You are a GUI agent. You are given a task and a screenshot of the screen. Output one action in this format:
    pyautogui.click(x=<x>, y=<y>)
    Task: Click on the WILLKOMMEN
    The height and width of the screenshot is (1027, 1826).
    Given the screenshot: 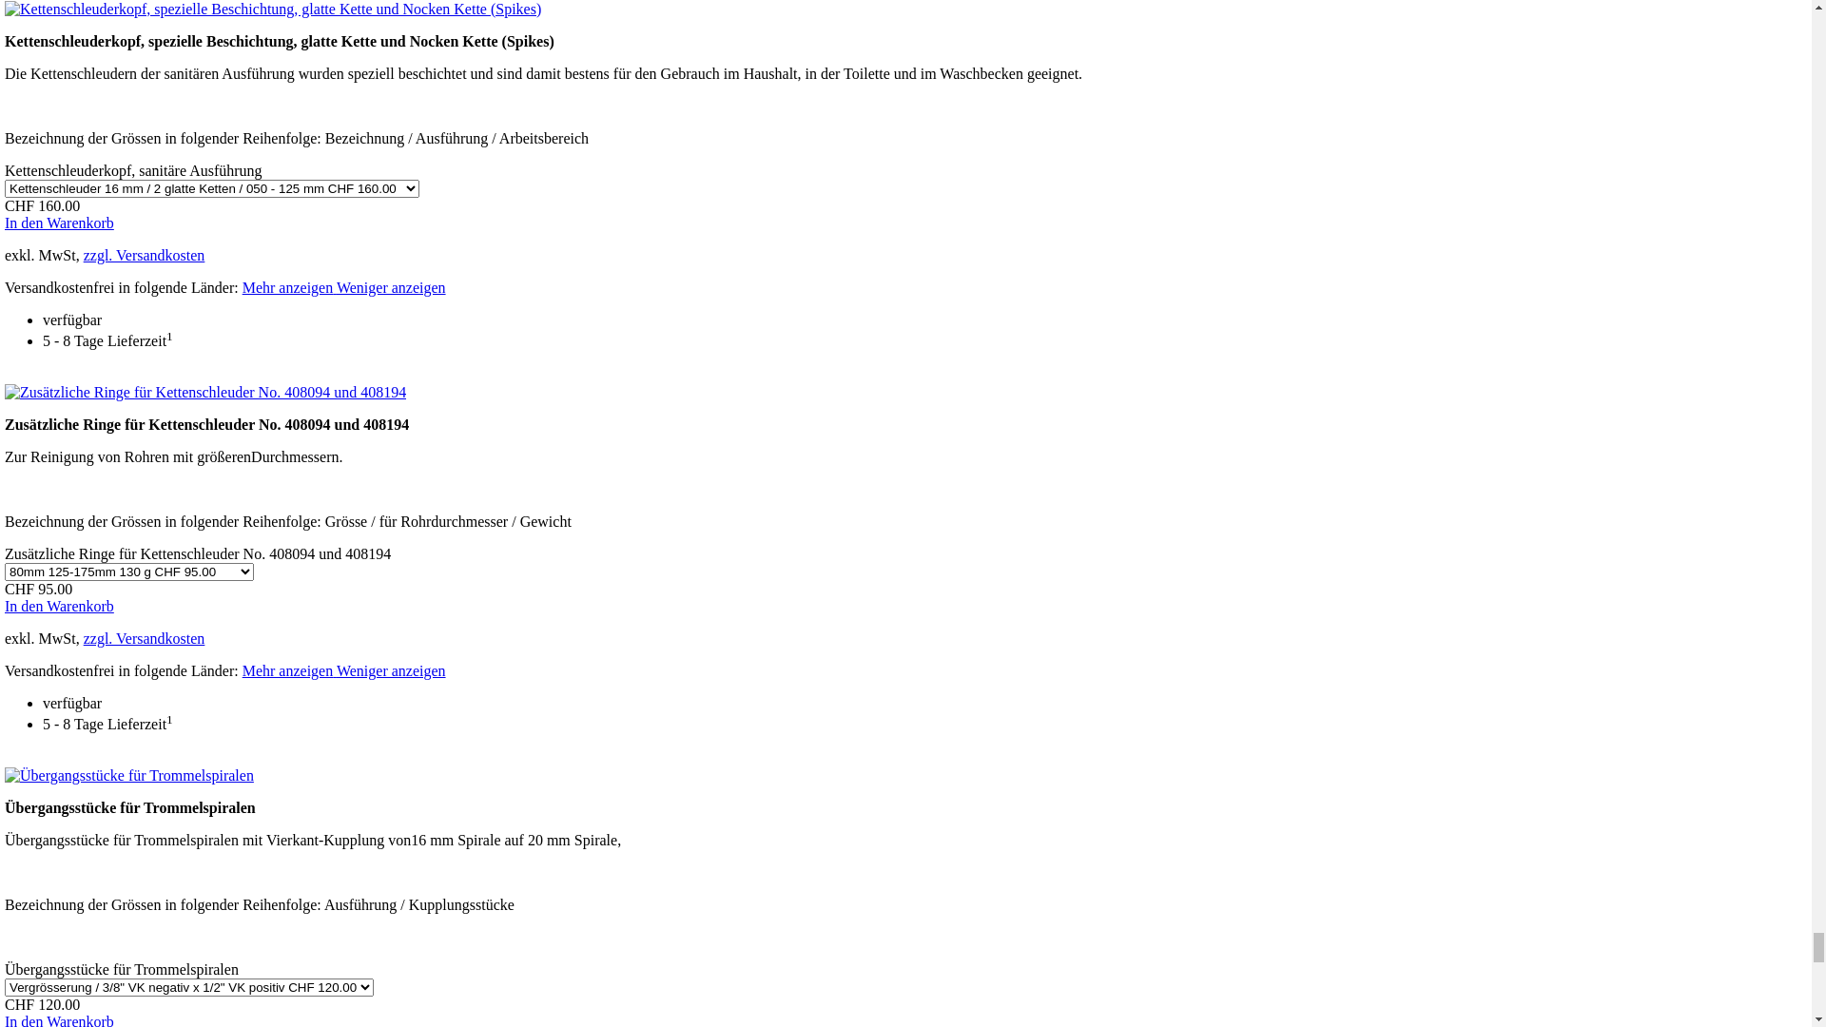 What is the action you would take?
    pyautogui.click(x=91, y=23)
    